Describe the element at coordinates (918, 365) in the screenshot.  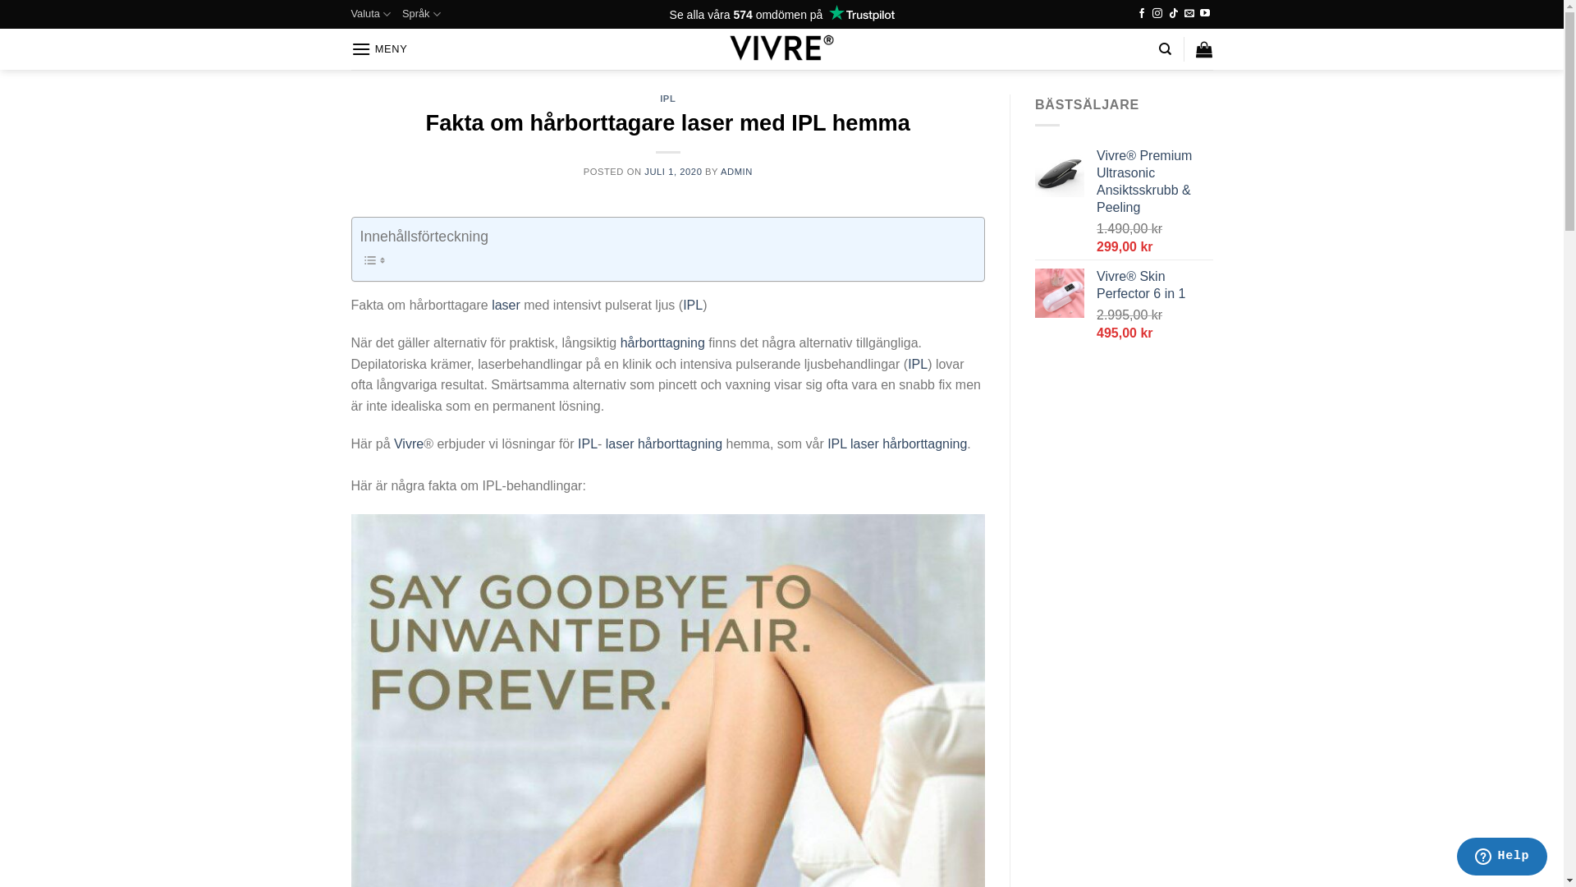
I see `IPL` at that location.